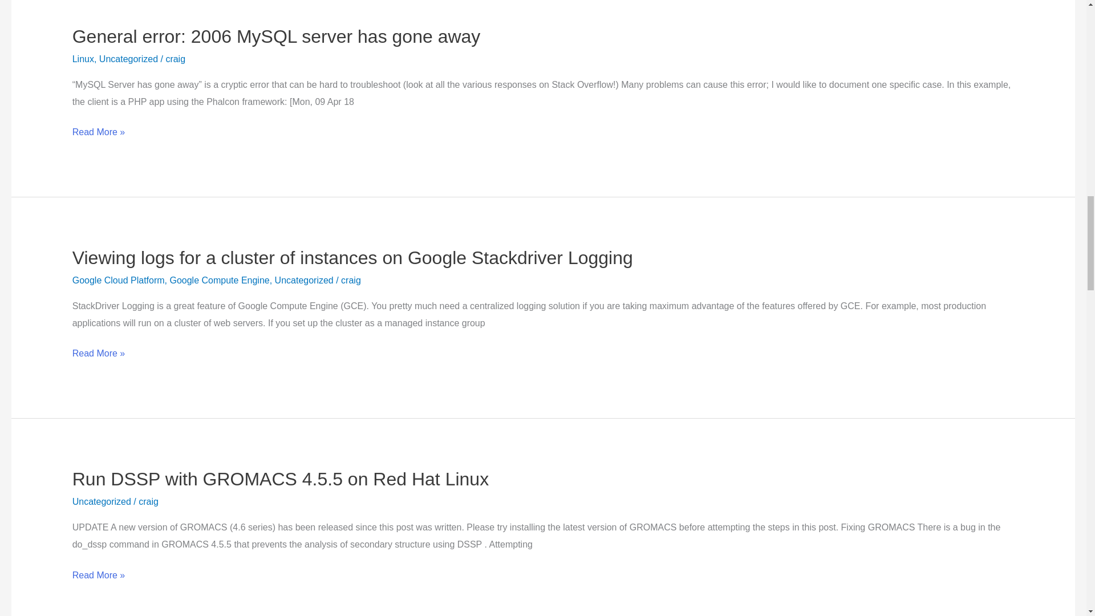 This screenshot has width=1095, height=616. Describe the element at coordinates (148, 501) in the screenshot. I see `View all posts by craig` at that location.